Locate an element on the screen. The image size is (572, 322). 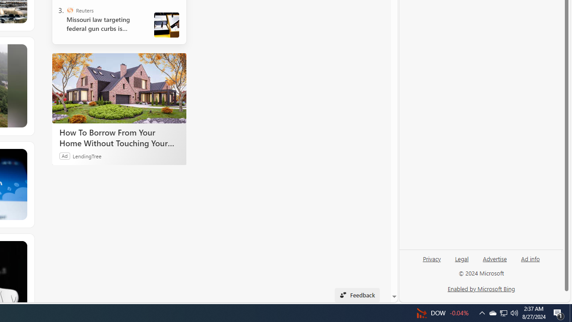
Advertise is located at coordinates (495, 258).